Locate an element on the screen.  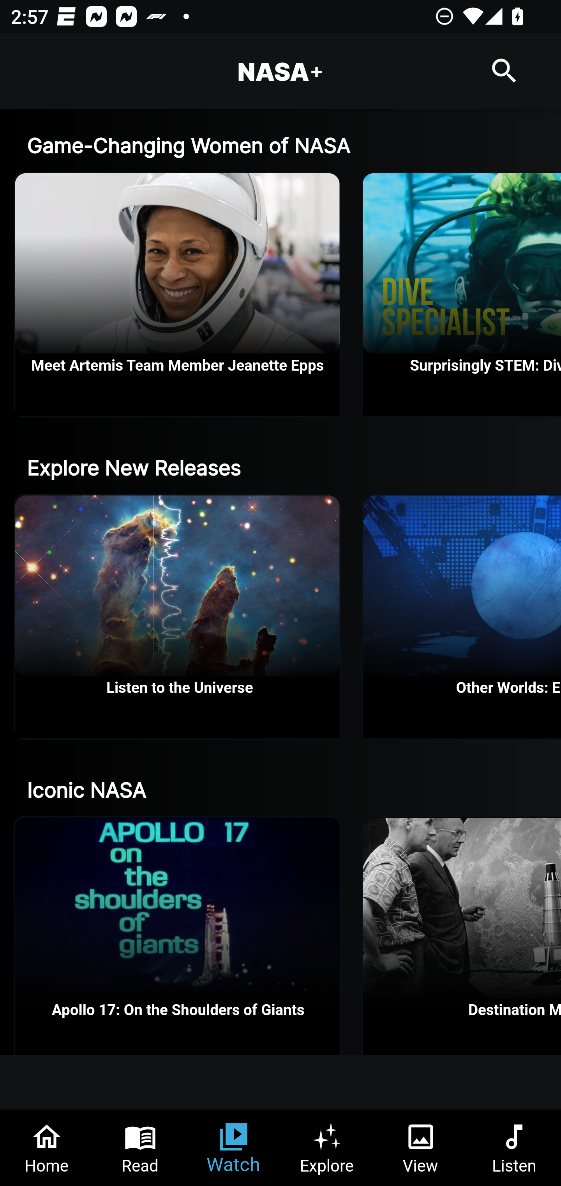
Listen
Tab 6 of 6 is located at coordinates (514, 1148).